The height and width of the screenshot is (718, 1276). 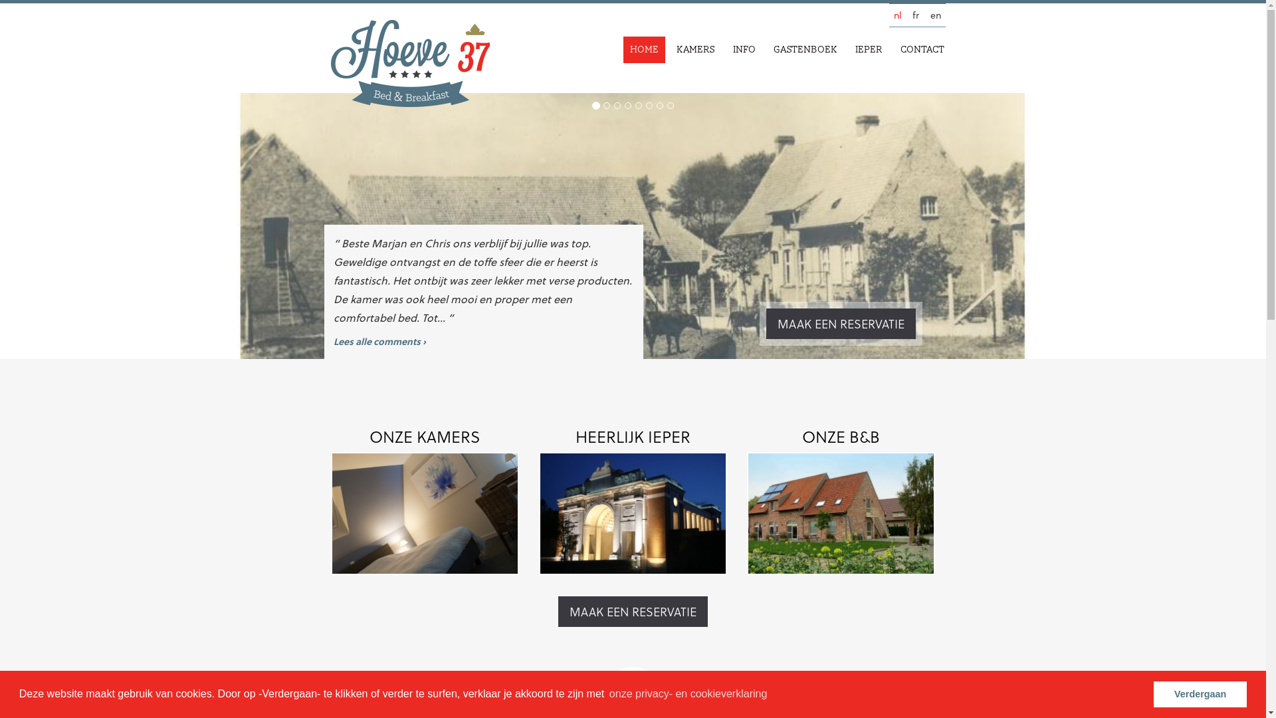 What do you see at coordinates (897, 15) in the screenshot?
I see `nl` at bounding box center [897, 15].